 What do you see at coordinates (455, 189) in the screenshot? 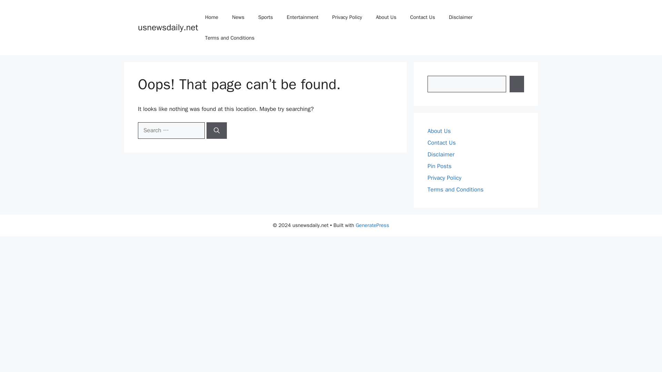
I see `Terms and Conditions` at bounding box center [455, 189].